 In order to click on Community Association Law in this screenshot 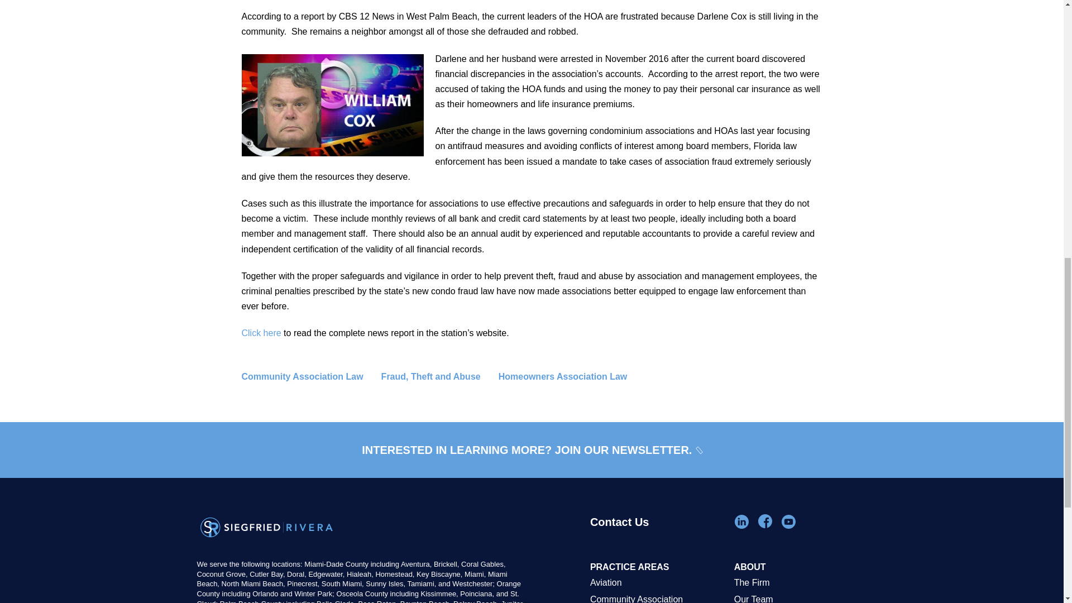, I will do `click(310, 376)`.